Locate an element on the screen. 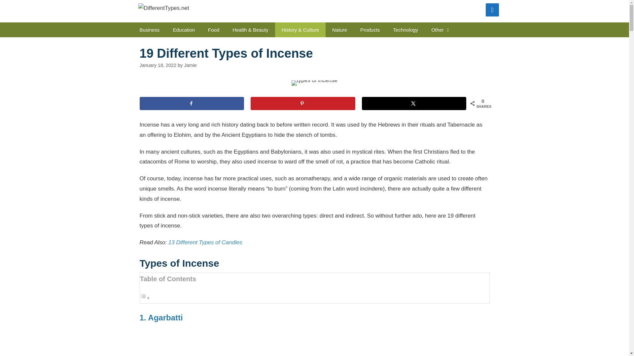 The height and width of the screenshot is (356, 634). Business is located at coordinates (149, 30).